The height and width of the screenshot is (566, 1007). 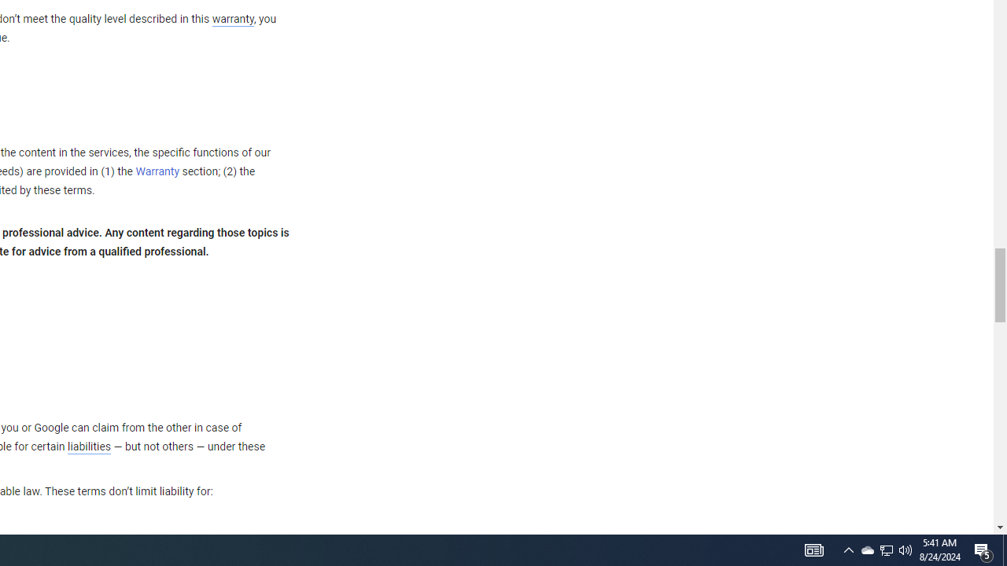 I want to click on Warranty, so click(x=157, y=172).